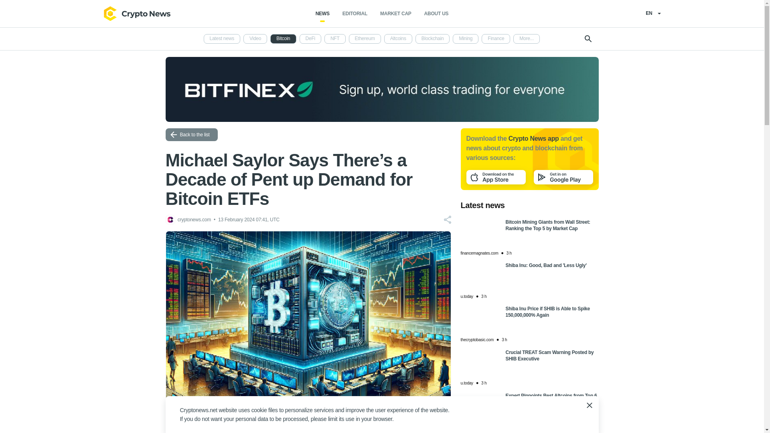  I want to click on Latest news, so click(222, 39).